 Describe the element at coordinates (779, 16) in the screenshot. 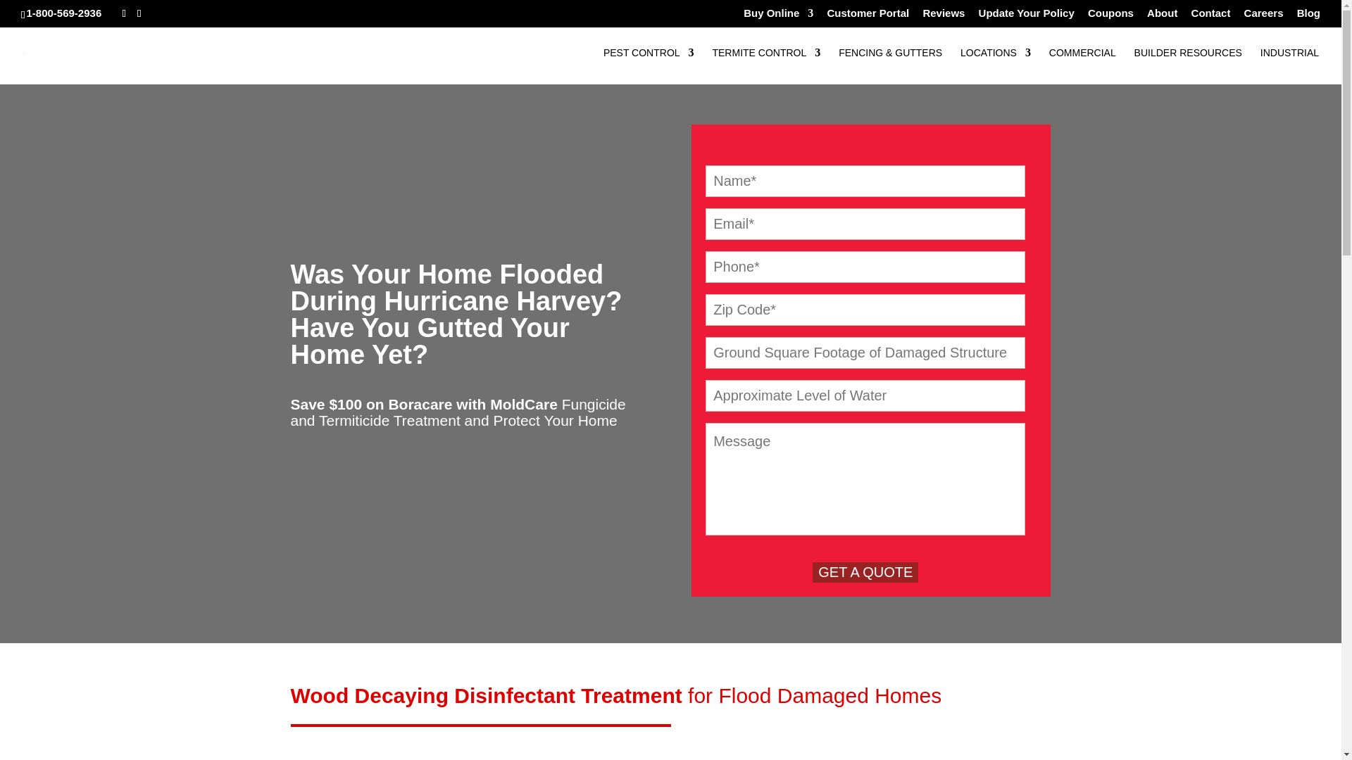

I see `Buy Online` at that location.